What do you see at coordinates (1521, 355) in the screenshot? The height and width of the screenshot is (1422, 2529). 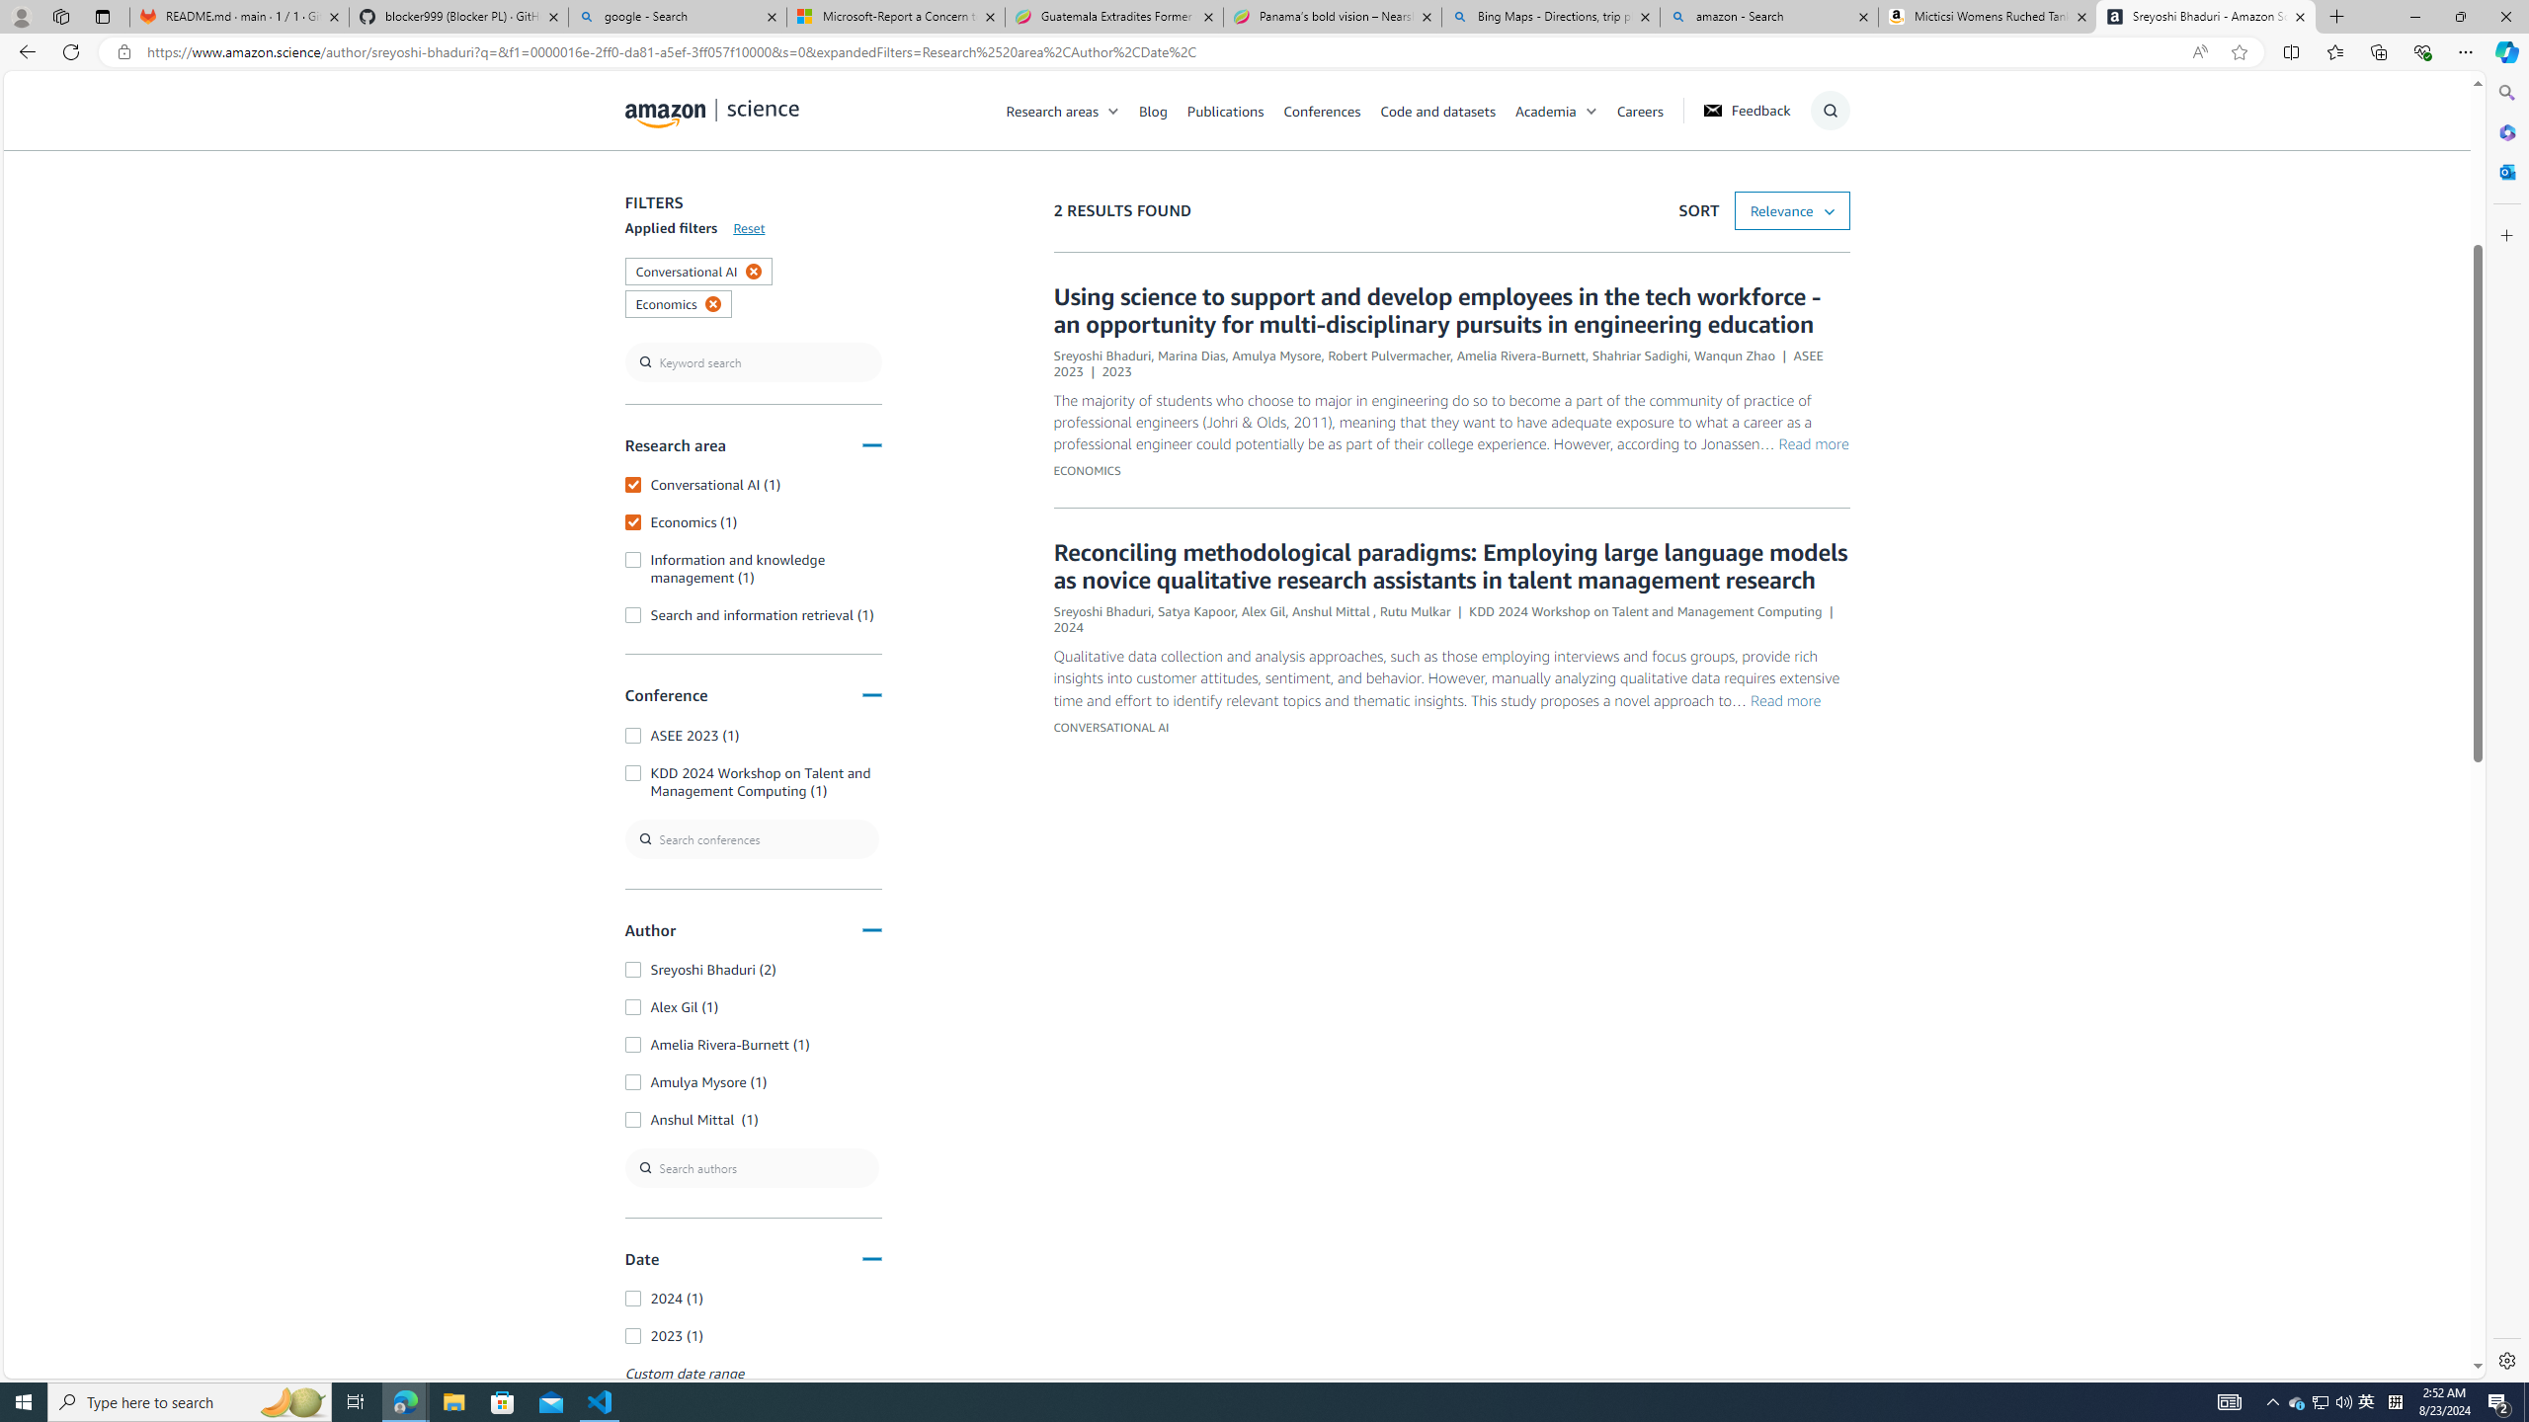 I see `Amelia Rivera-Burnett` at bounding box center [1521, 355].